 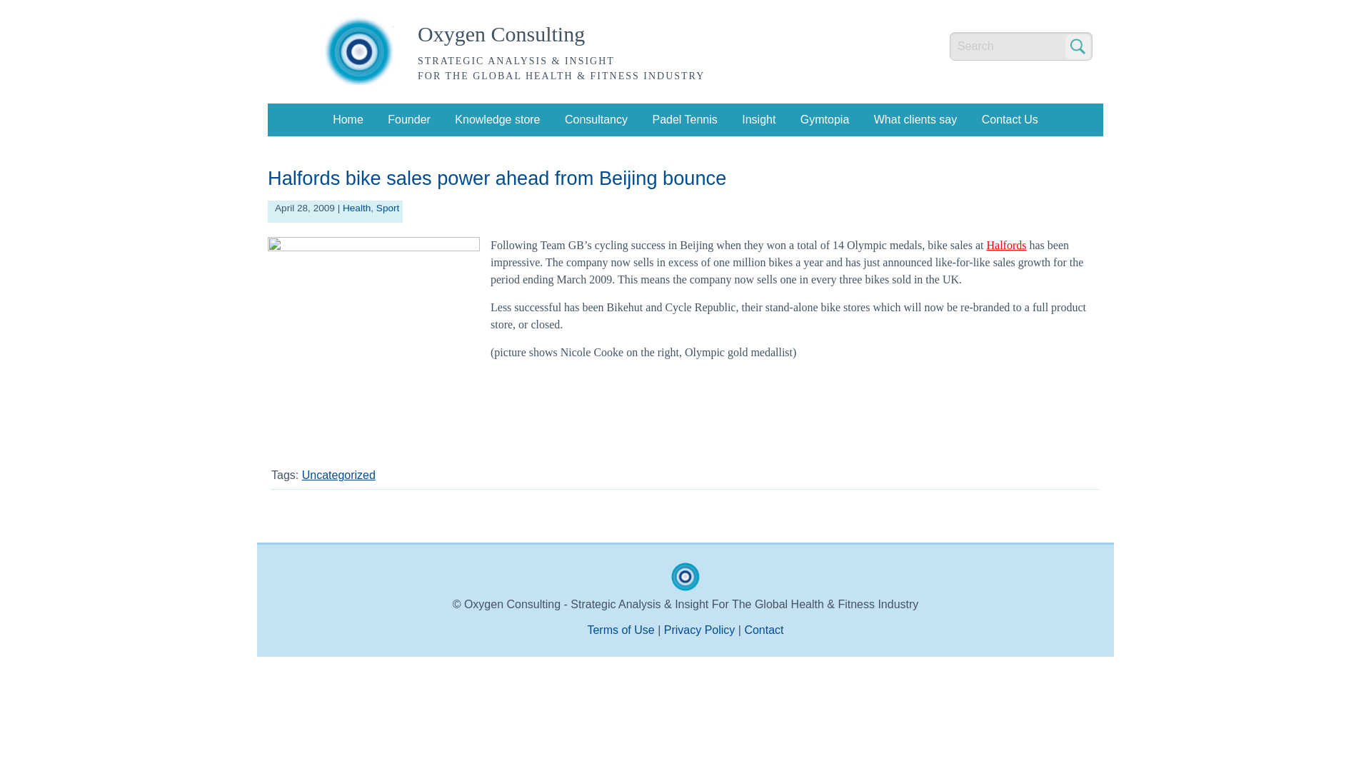 What do you see at coordinates (1077, 46) in the screenshot?
I see `Go` at bounding box center [1077, 46].